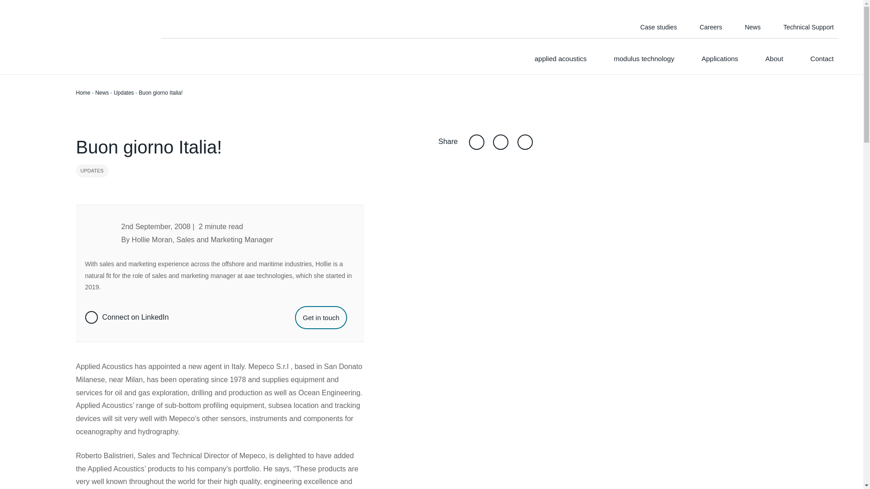 The width and height of the screenshot is (870, 489). I want to click on Careers, so click(710, 28).